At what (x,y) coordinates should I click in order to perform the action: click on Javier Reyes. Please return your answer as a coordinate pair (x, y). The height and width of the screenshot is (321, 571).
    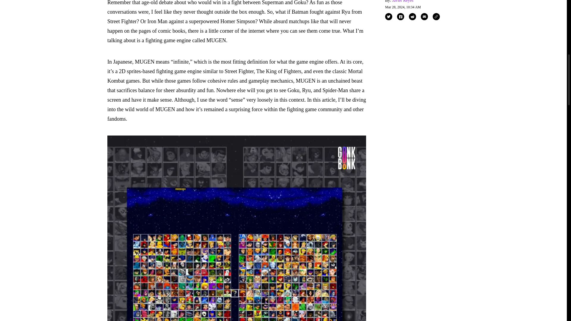
    Looking at the image, I should click on (403, 1).